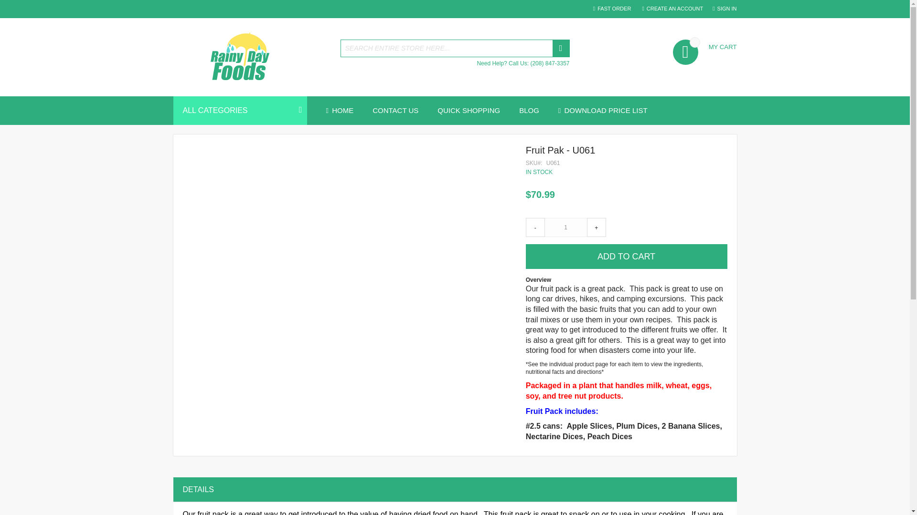  What do you see at coordinates (694, 425) in the screenshot?
I see `Banana Slices` at bounding box center [694, 425].